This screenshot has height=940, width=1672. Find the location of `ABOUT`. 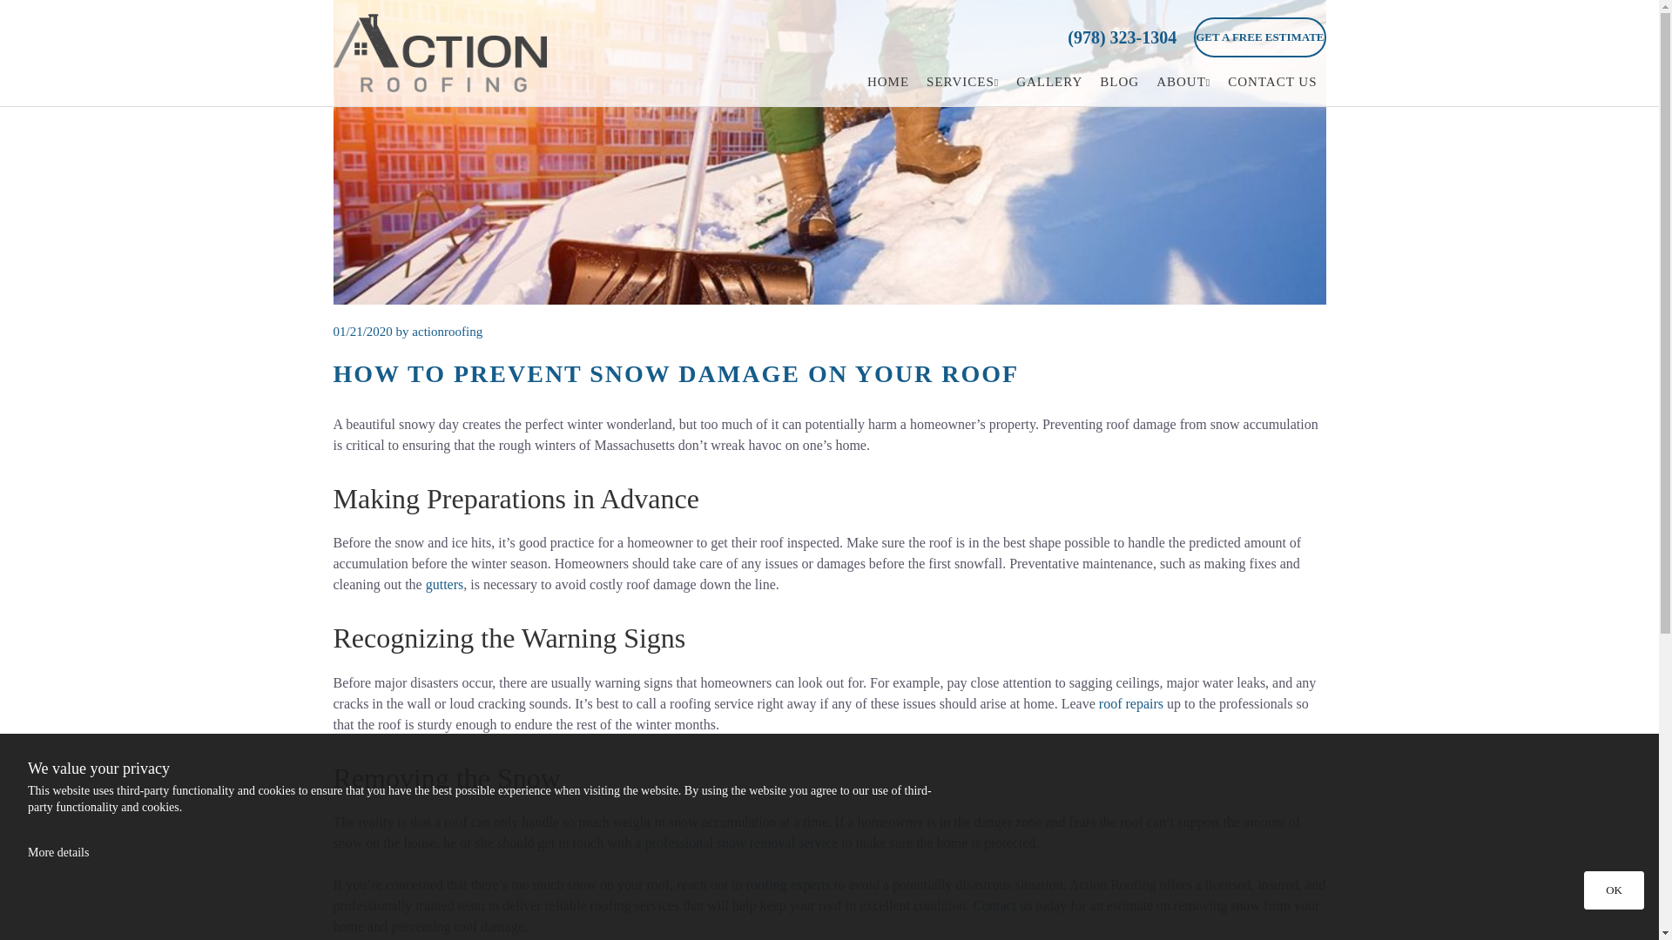

ABOUT is located at coordinates (1183, 82).